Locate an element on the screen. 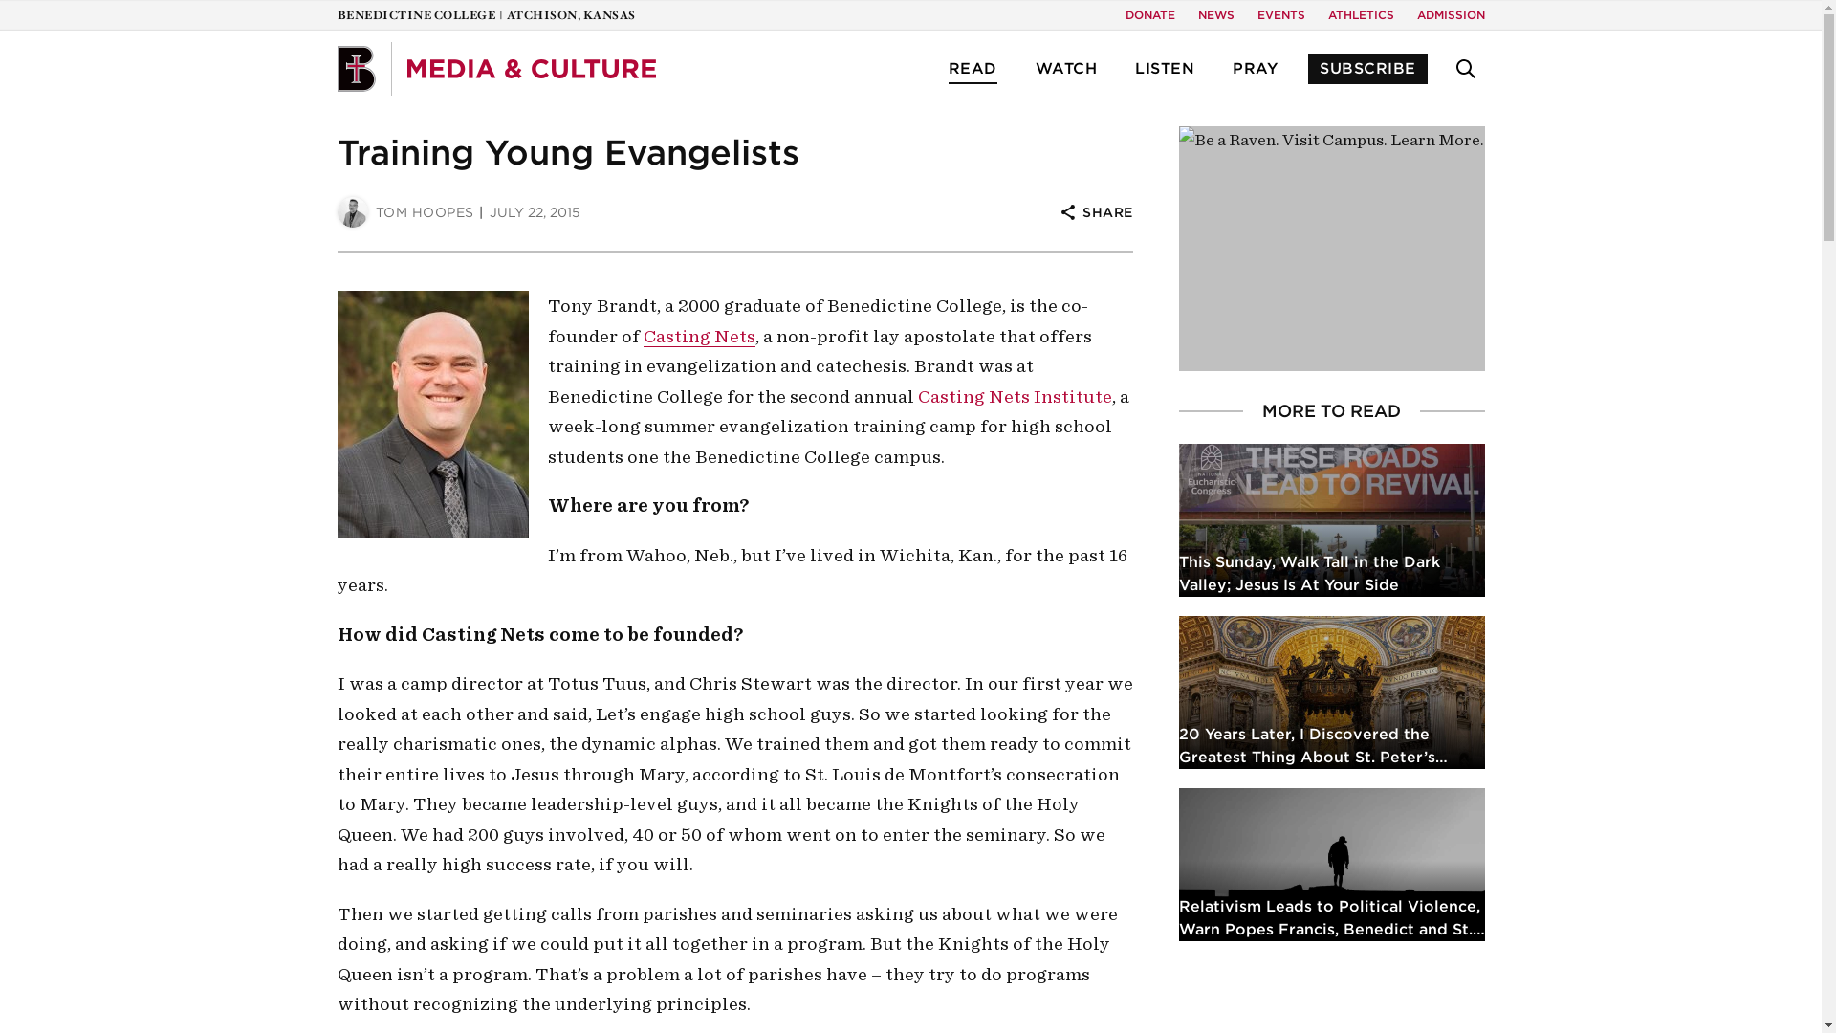 This screenshot has width=1836, height=1033. SUBSCRIBE is located at coordinates (1367, 69).